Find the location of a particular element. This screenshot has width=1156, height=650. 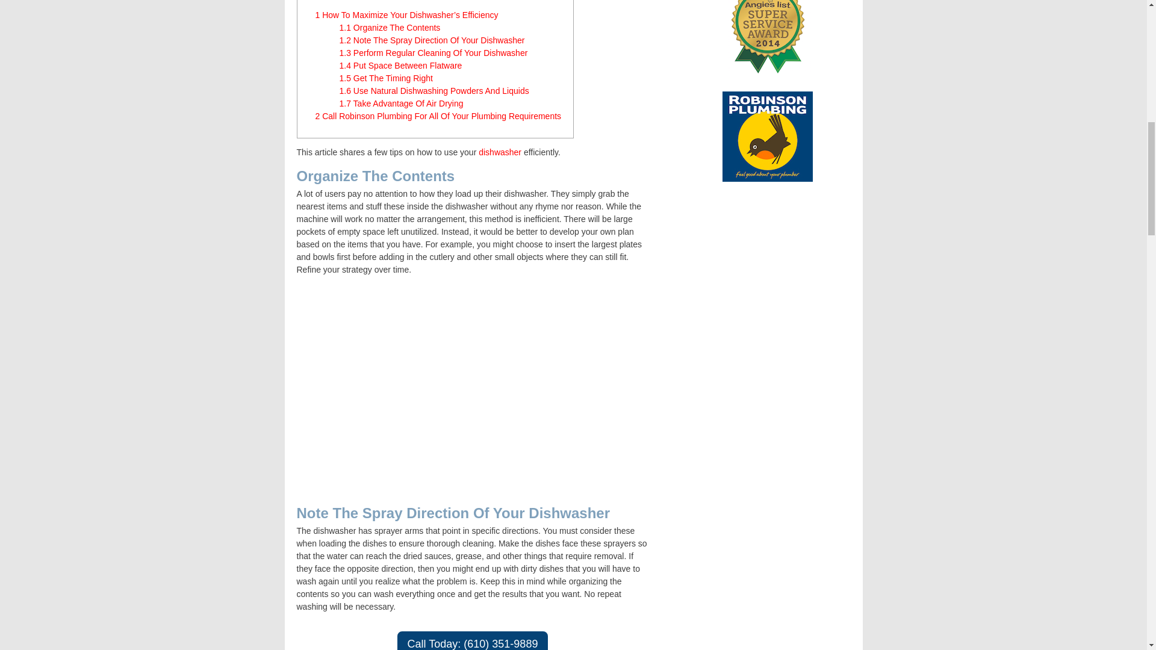

1.7 Take Advantage Of Air Drying is located at coordinates (401, 104).